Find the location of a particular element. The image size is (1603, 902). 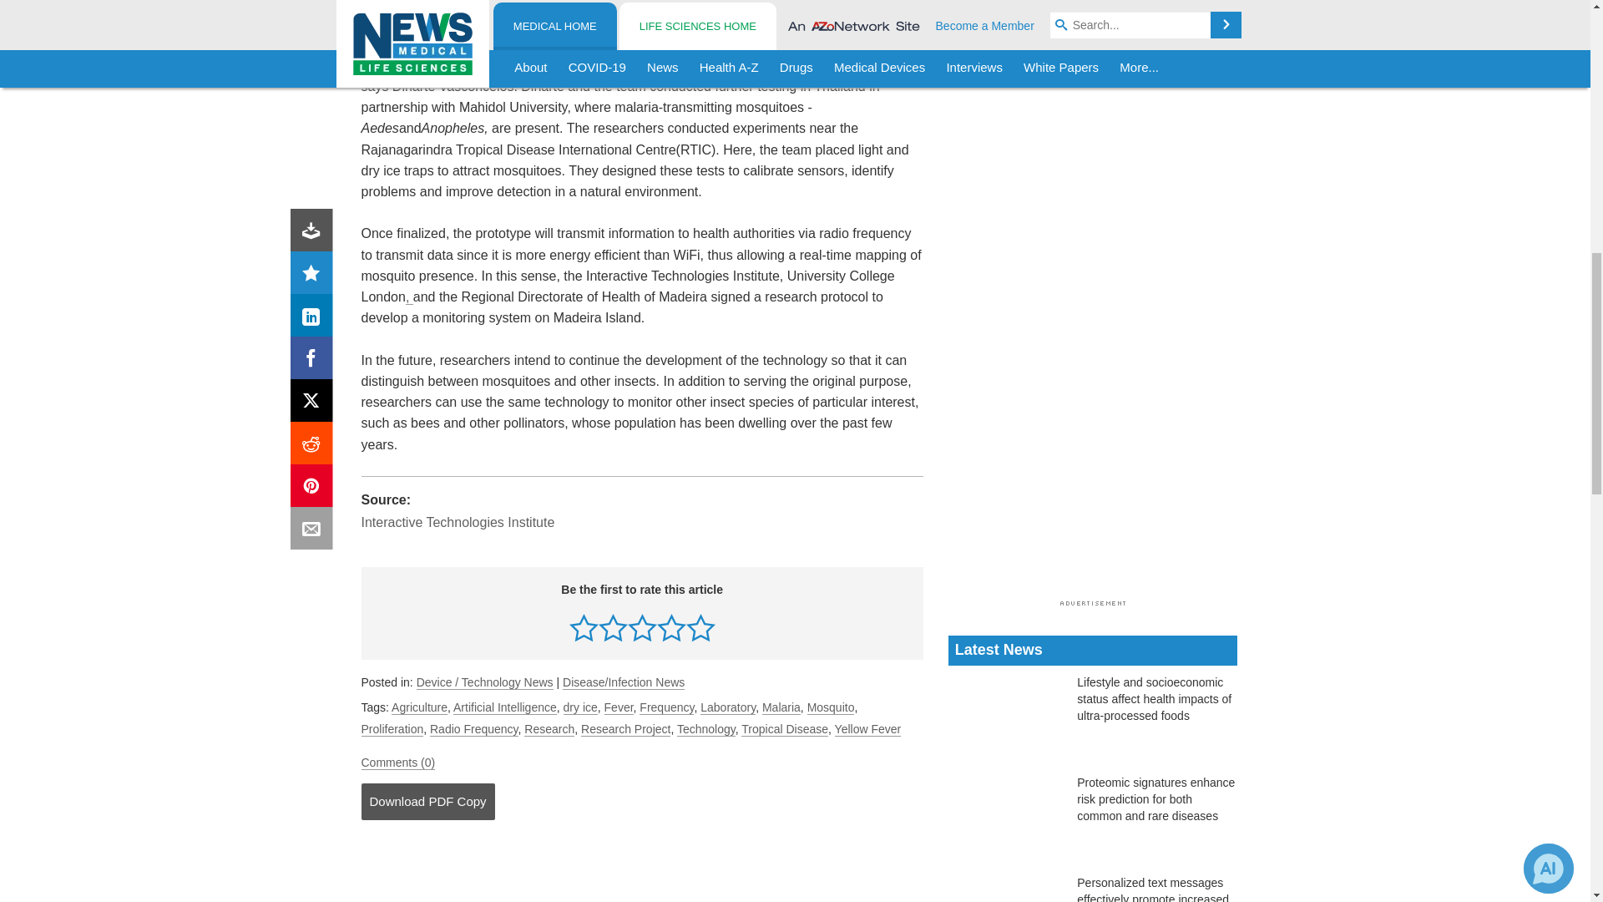

Rate this 4 stars out of 5 is located at coordinates (671, 627).